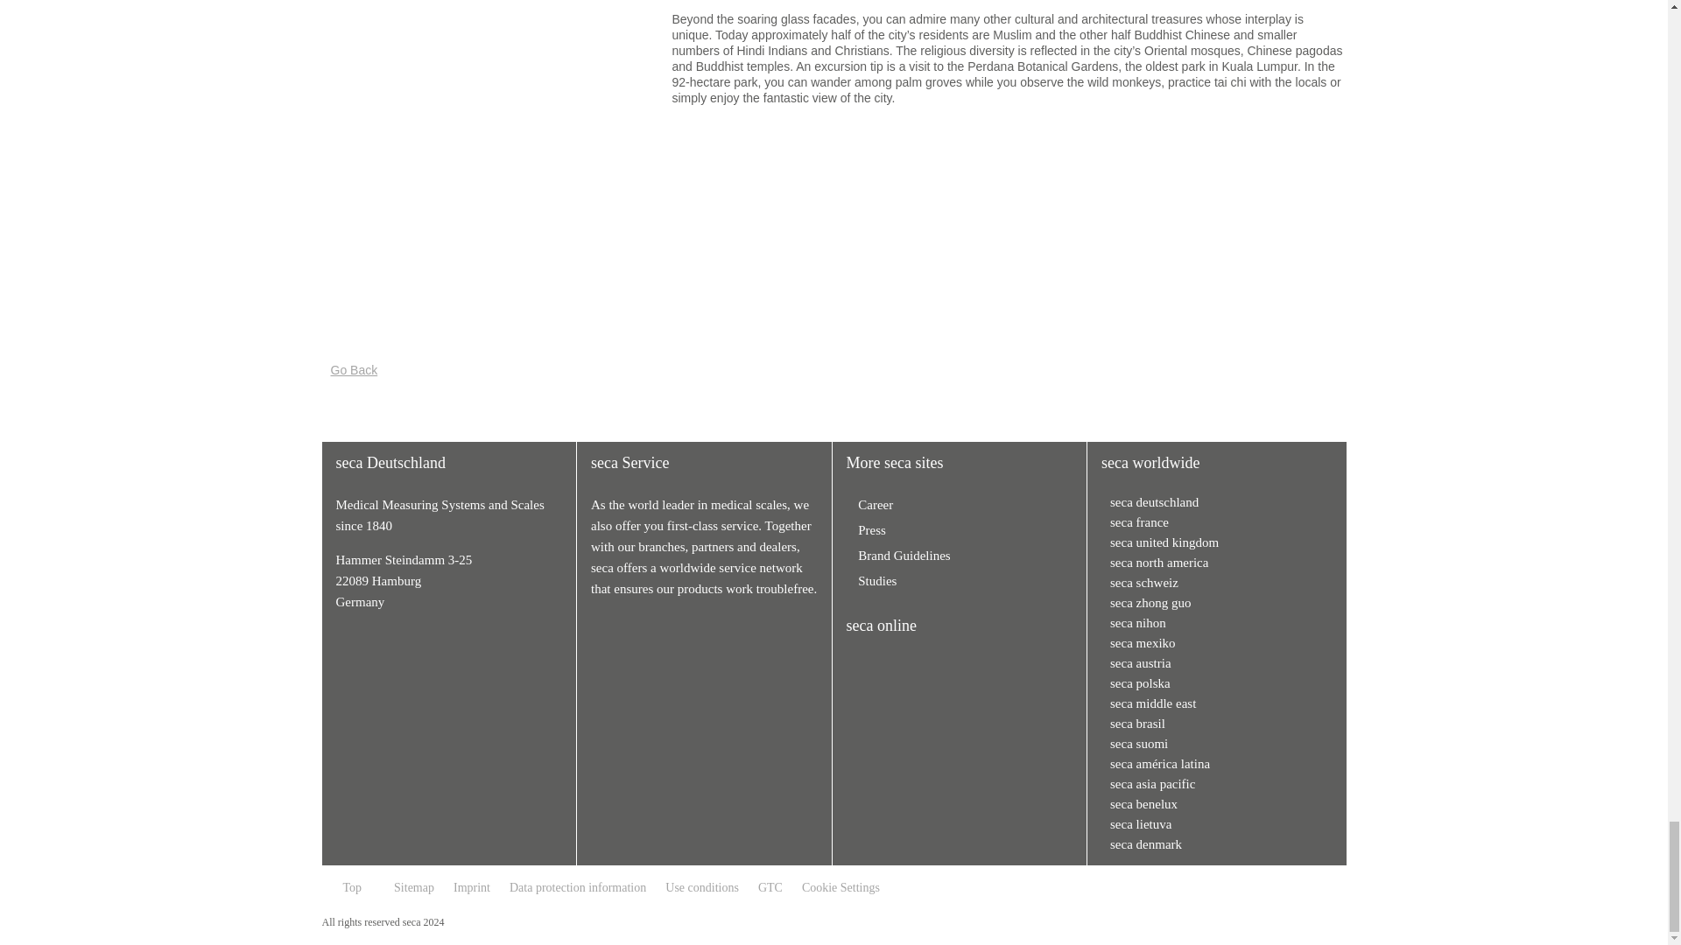 The height and width of the screenshot is (945, 1681). What do you see at coordinates (1215, 583) in the screenshot?
I see `seca schweiz` at bounding box center [1215, 583].